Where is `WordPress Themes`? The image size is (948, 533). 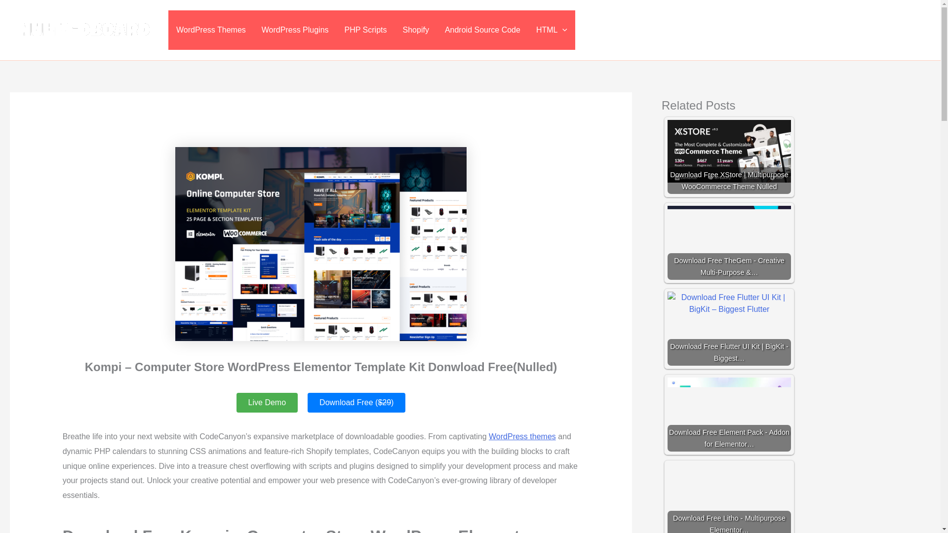
WordPress Themes is located at coordinates (211, 30).